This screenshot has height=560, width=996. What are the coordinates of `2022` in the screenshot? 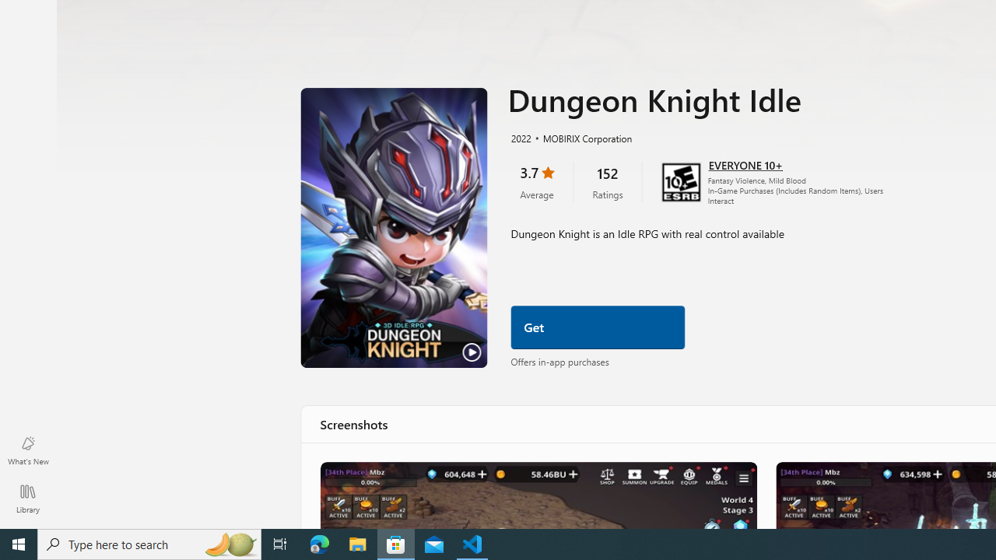 It's located at (520, 138).